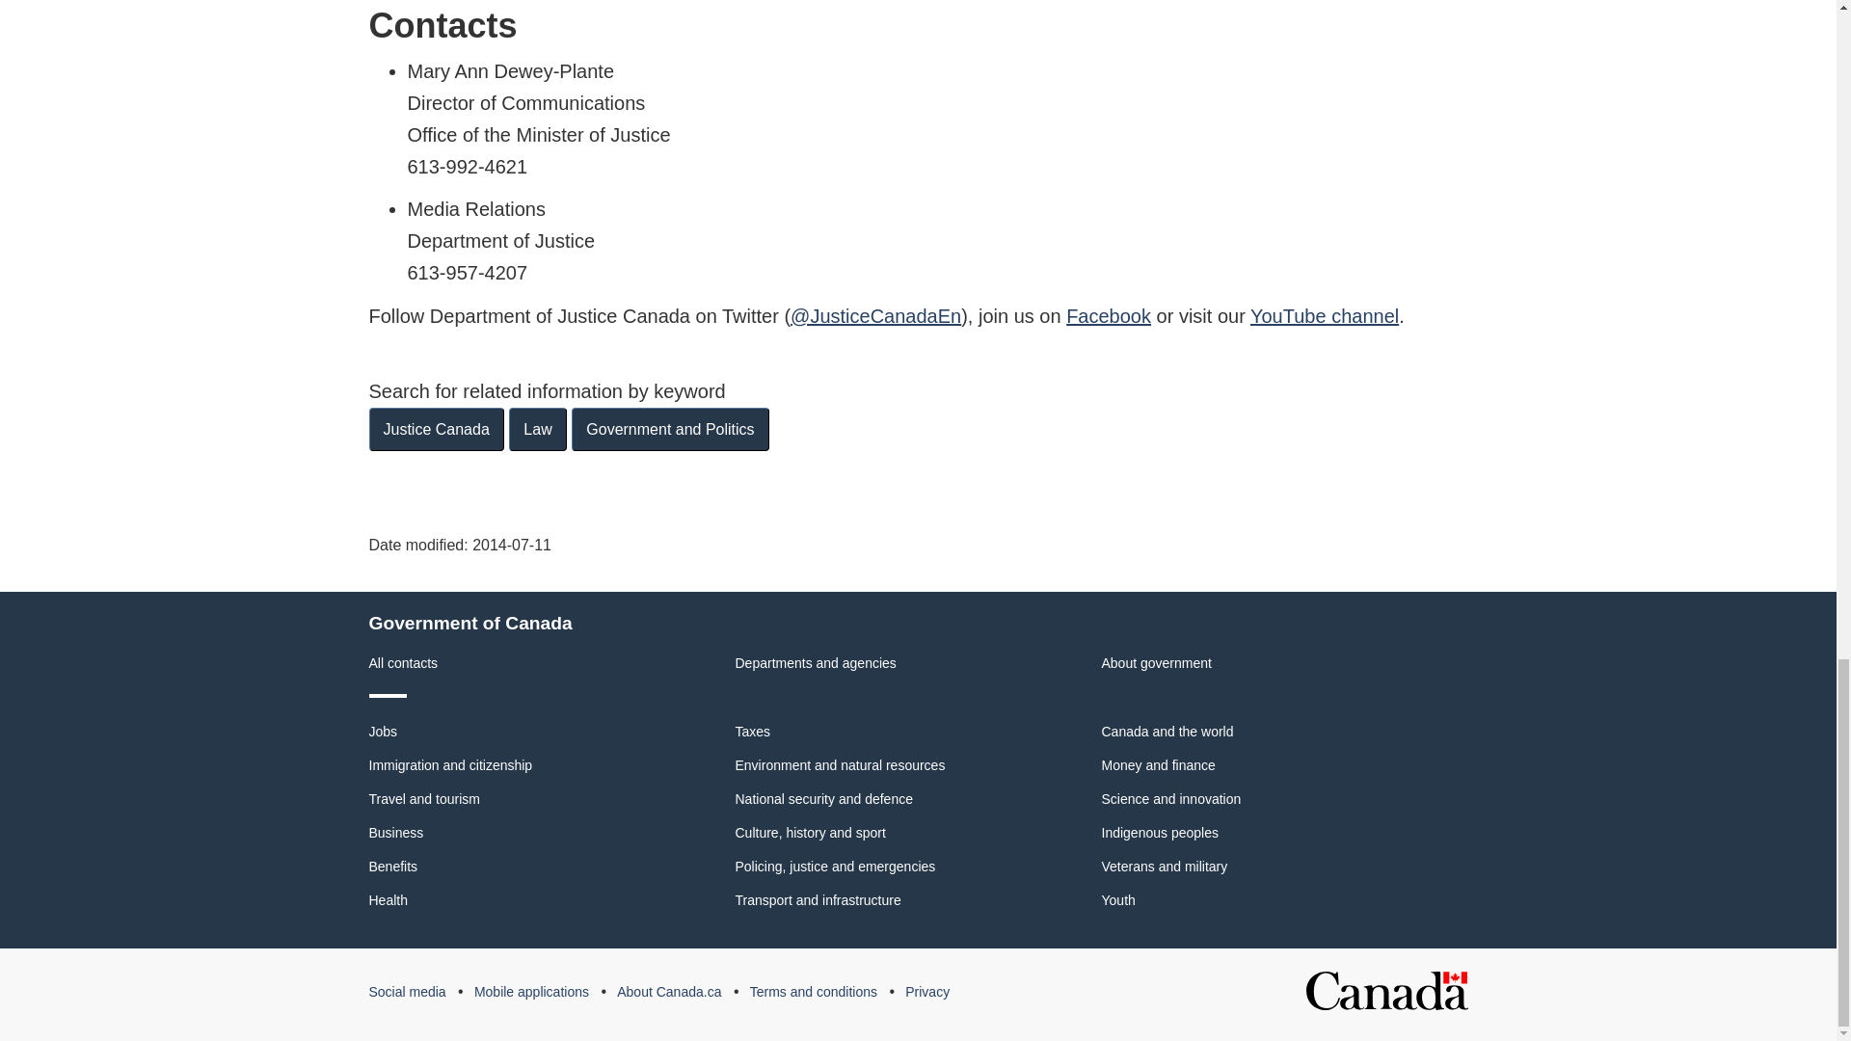 Image resolution: width=1851 pixels, height=1041 pixels. I want to click on Government and Politics, so click(669, 429).